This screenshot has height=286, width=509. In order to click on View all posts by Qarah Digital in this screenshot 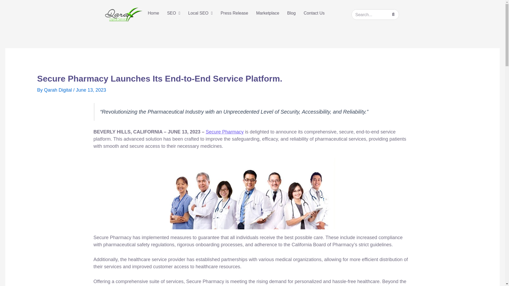, I will do `click(58, 90)`.